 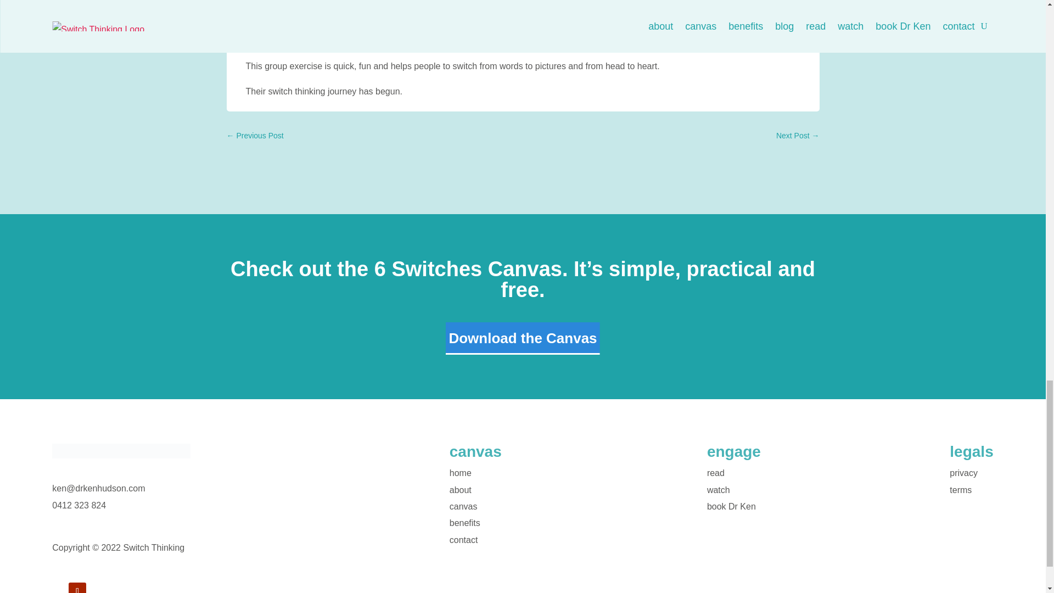 What do you see at coordinates (961, 490) in the screenshot?
I see `terms` at bounding box center [961, 490].